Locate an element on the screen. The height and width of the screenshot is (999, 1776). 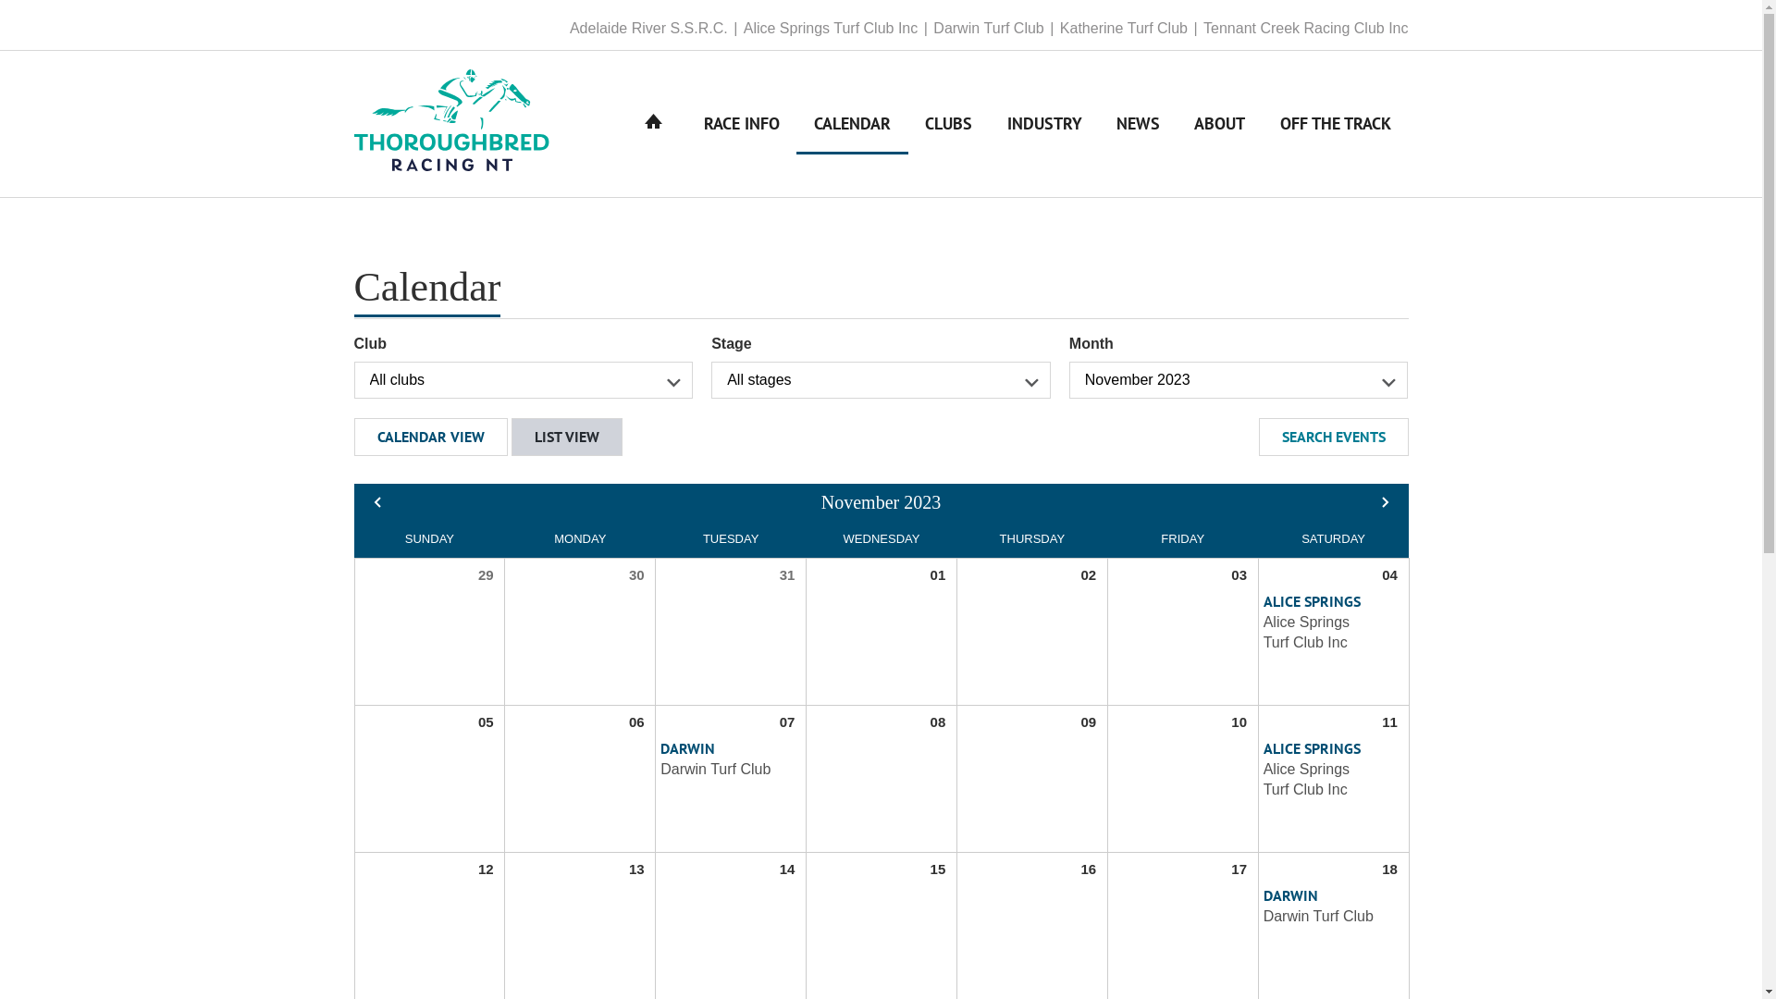
ALICE SPRINGS
Alice Springs Turf Club Inc is located at coordinates (1320, 623).